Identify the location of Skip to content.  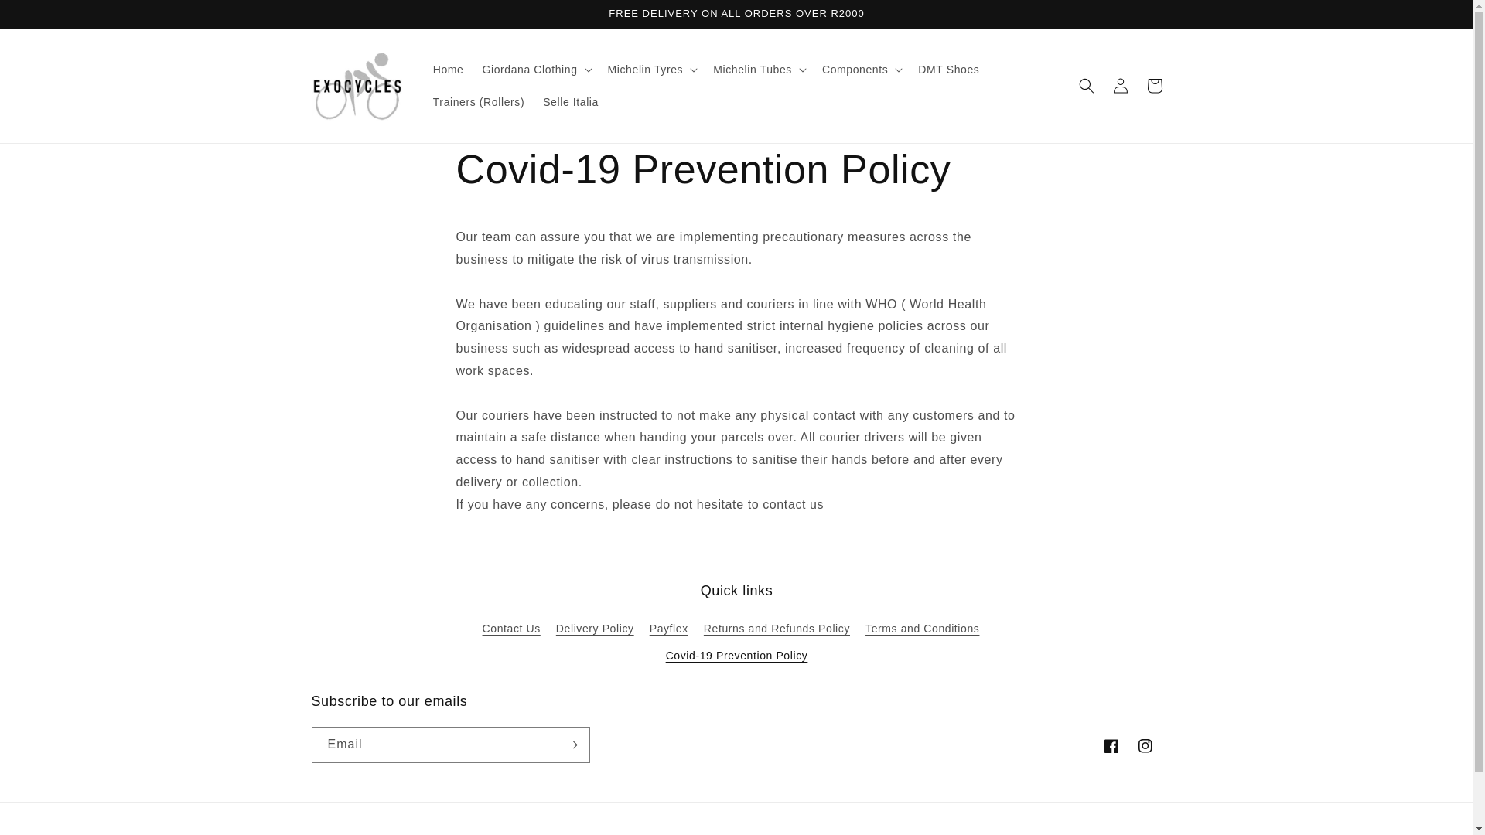
(46, 18).